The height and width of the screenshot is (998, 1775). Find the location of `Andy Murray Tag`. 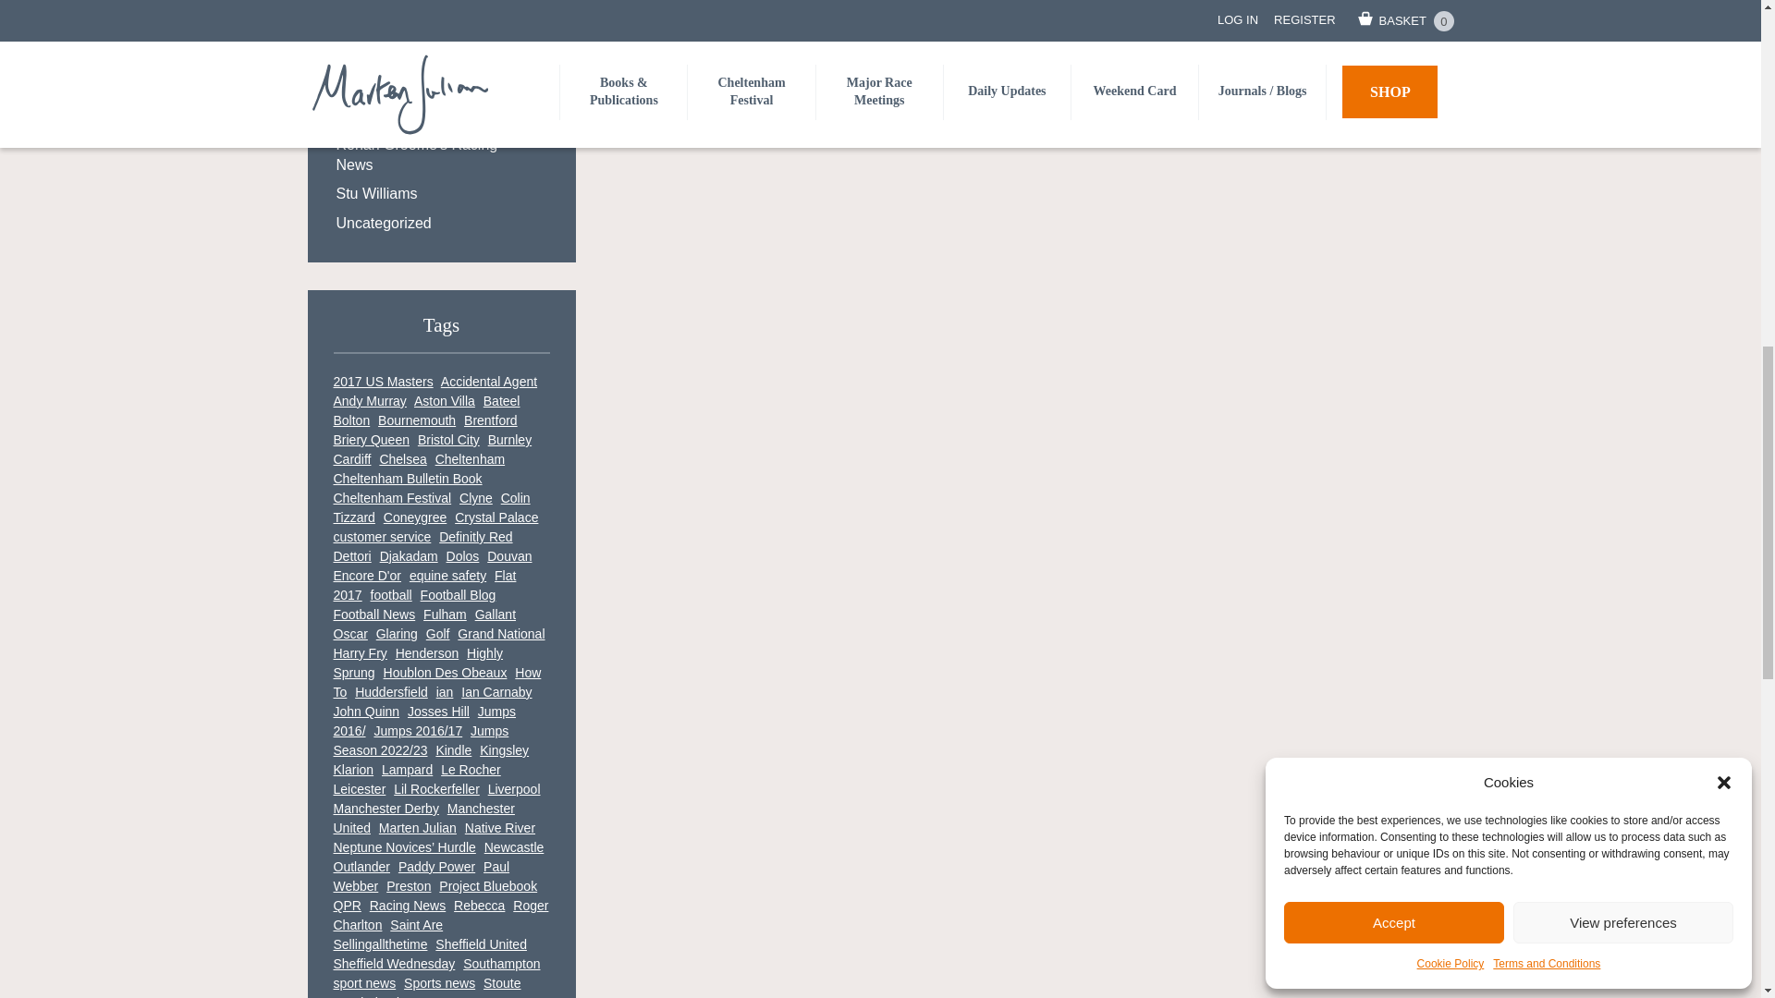

Andy Murray Tag is located at coordinates (370, 400).